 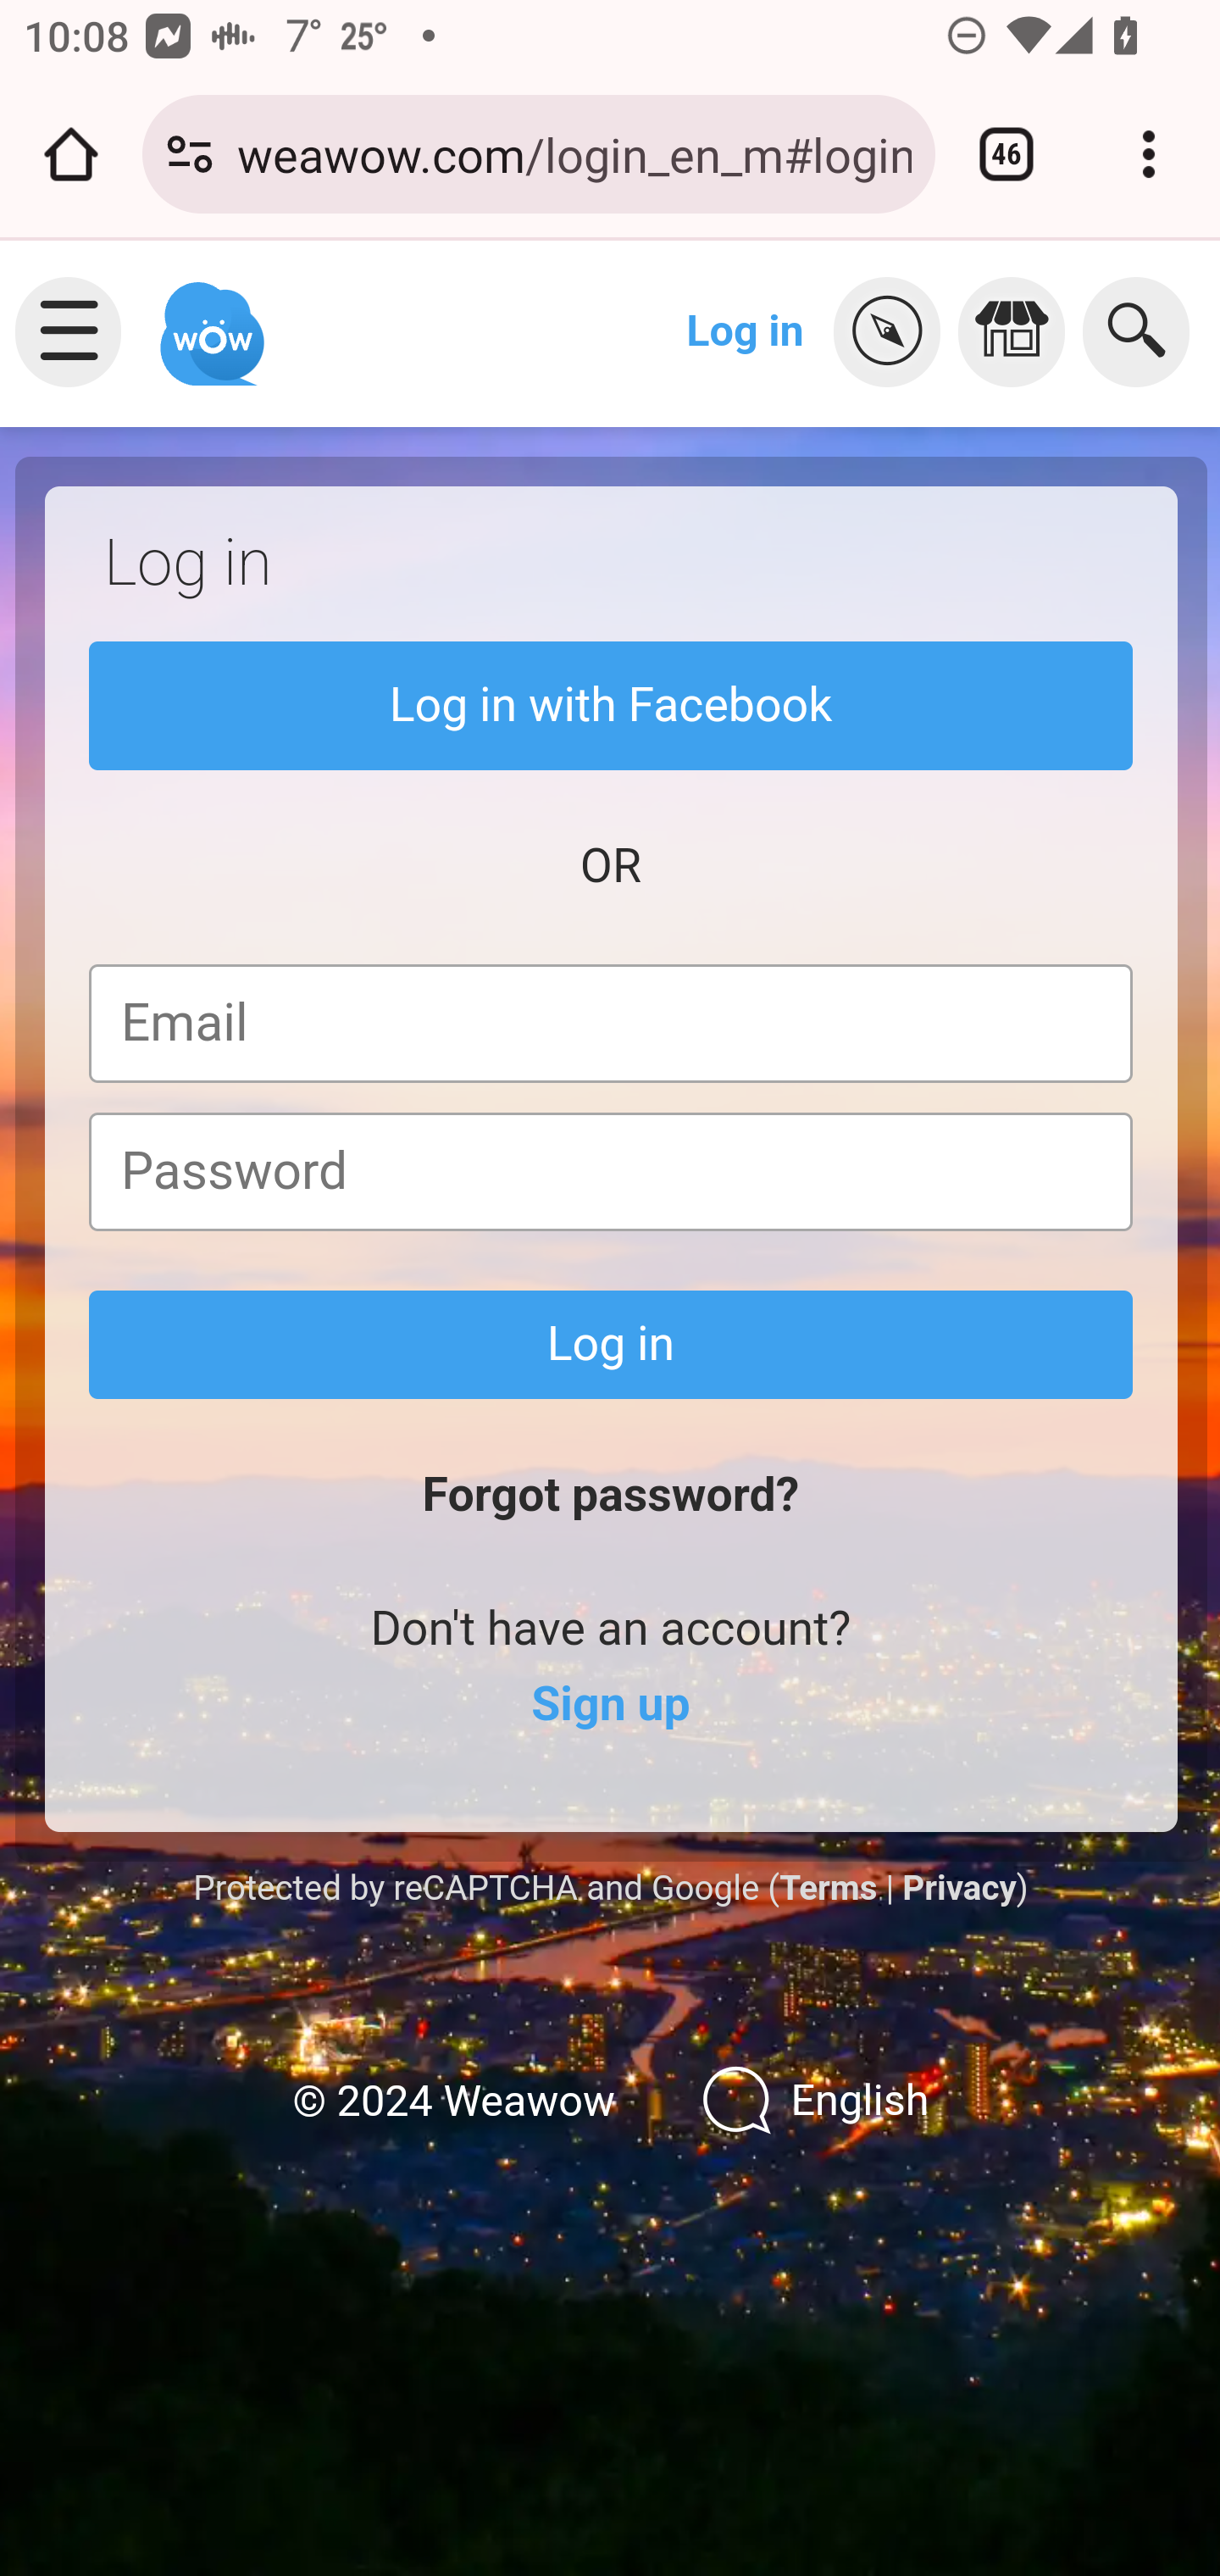 I want to click on Connection is secure, so click(x=190, y=154).